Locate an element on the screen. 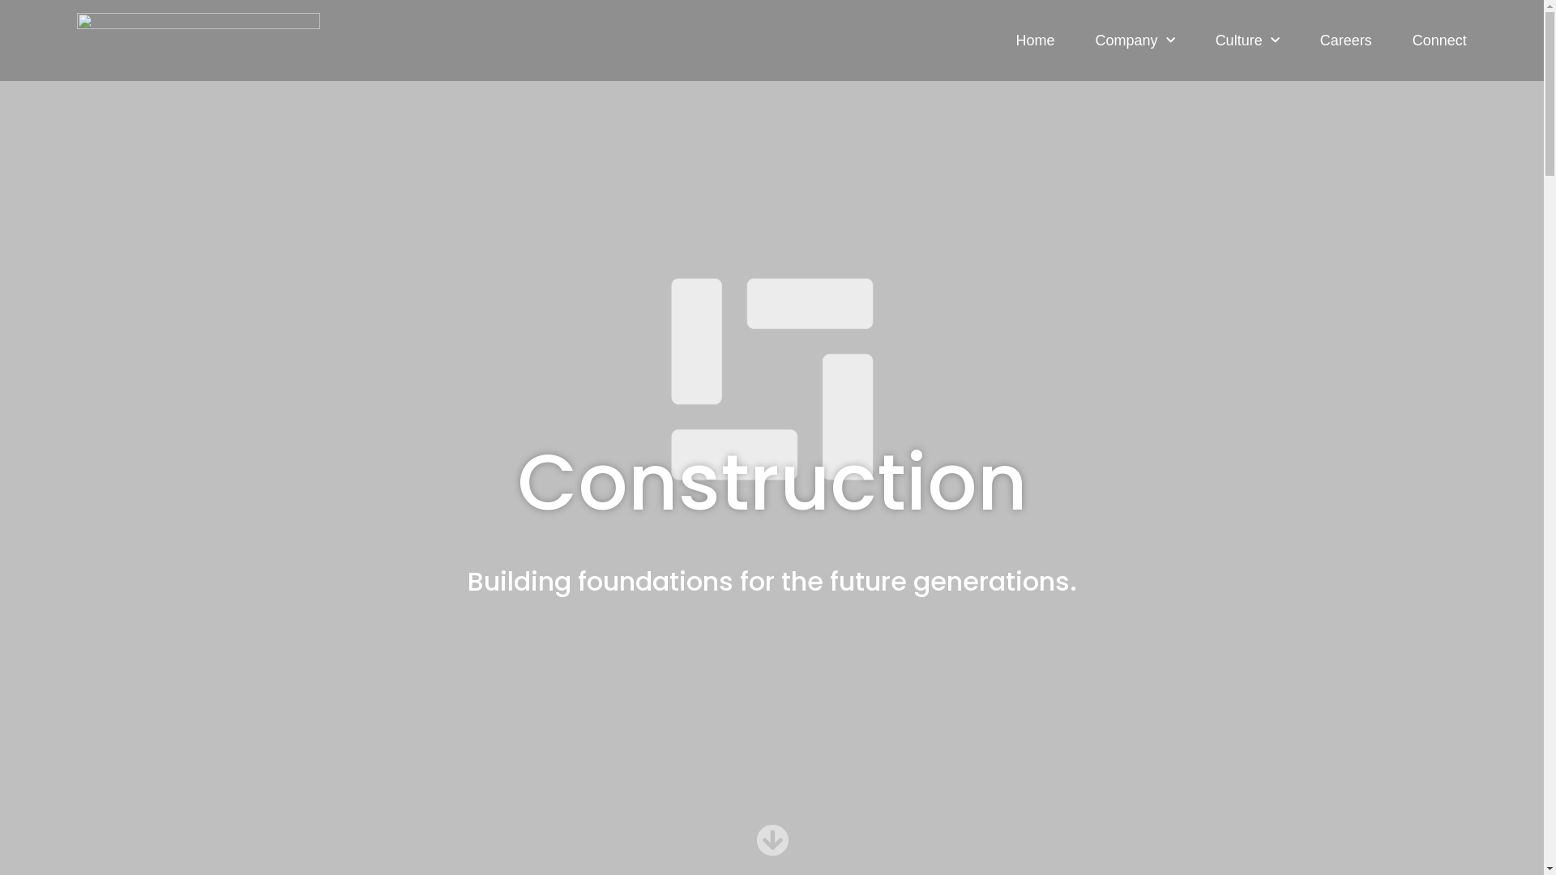 The height and width of the screenshot is (875, 1556). Company is located at coordinates (1135, 41).